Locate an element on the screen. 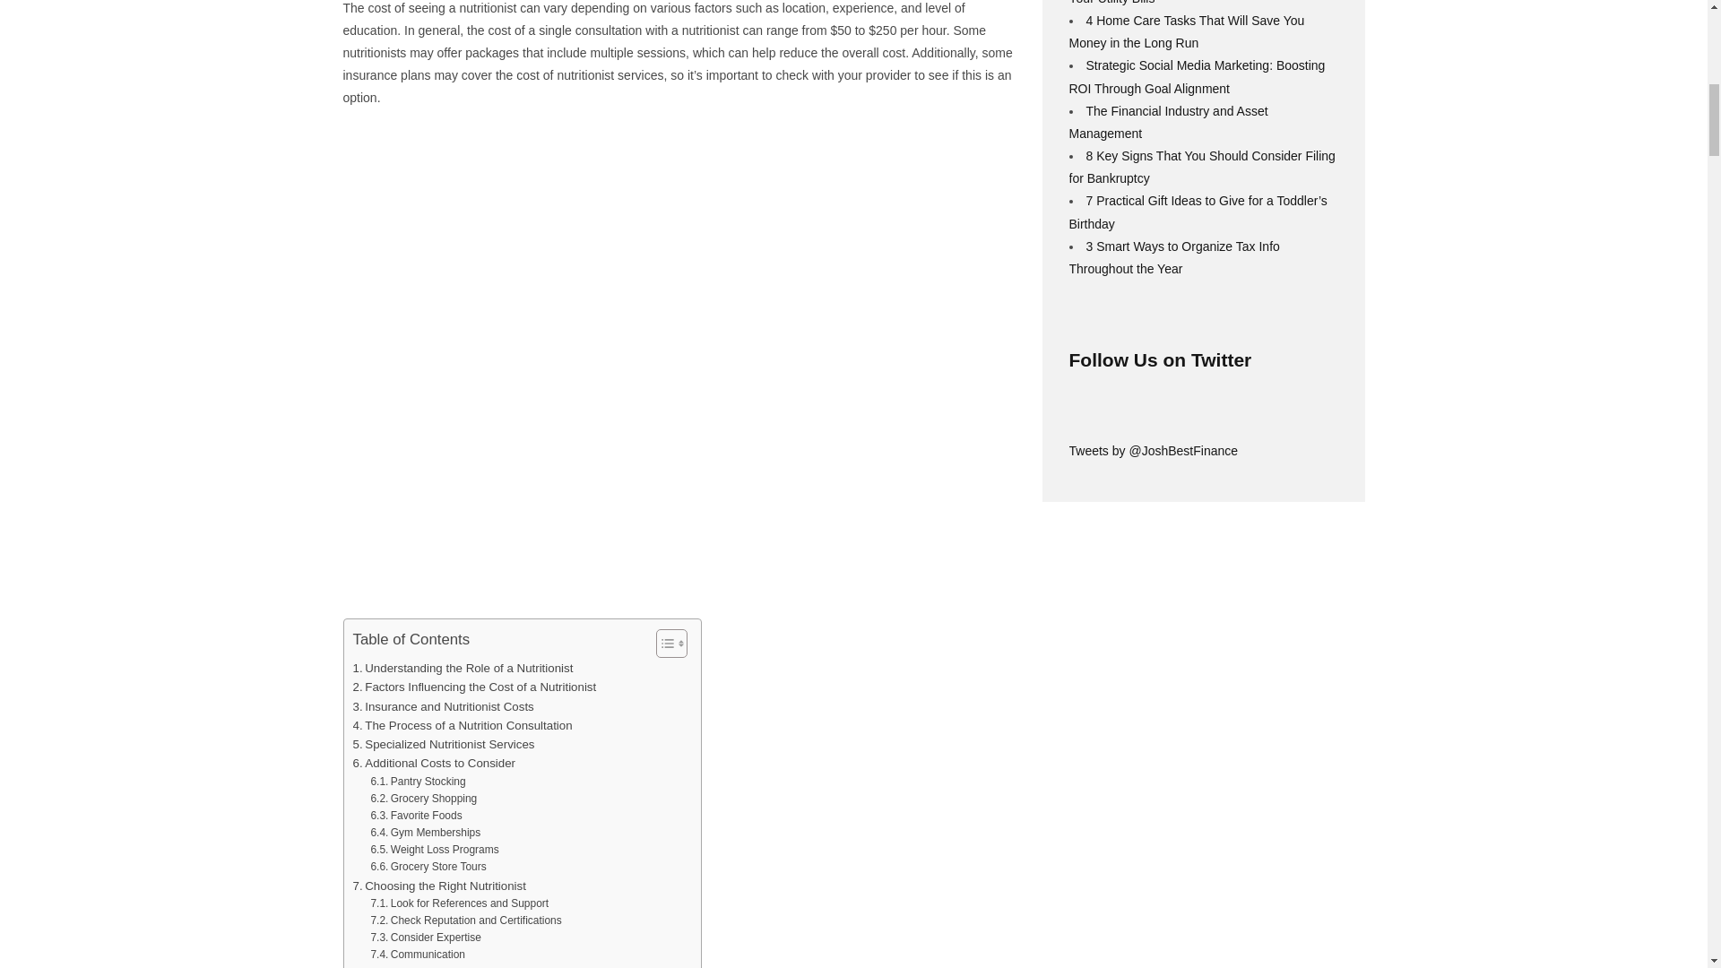 The width and height of the screenshot is (1721, 968). Consider Expertise is located at coordinates (425, 938).